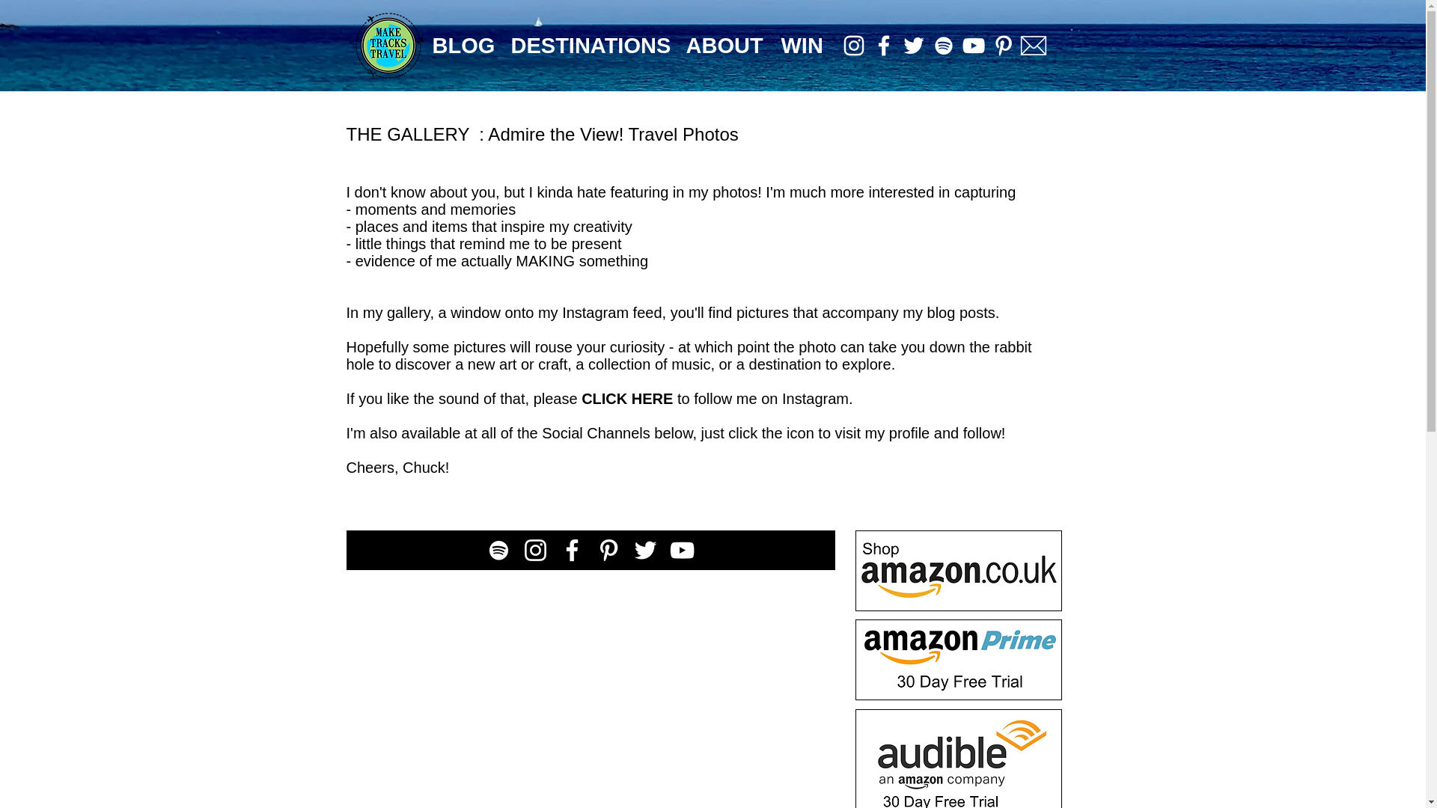  What do you see at coordinates (587, 45) in the screenshot?
I see `DESTINATIONS` at bounding box center [587, 45].